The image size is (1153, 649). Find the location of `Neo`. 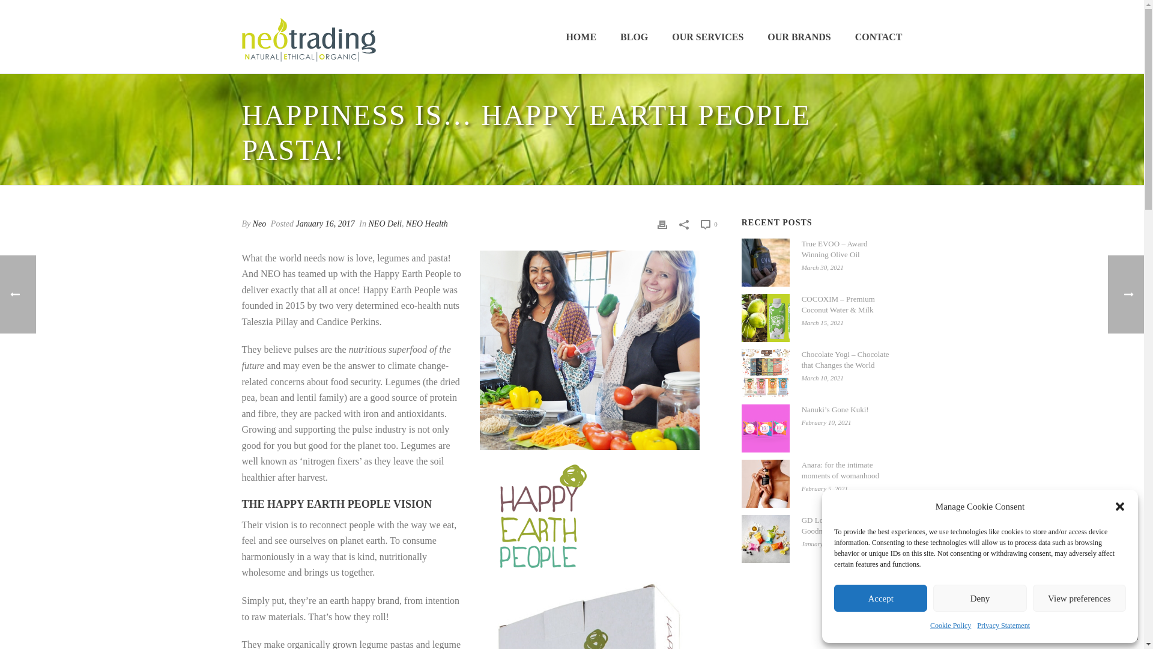

Neo is located at coordinates (259, 224).